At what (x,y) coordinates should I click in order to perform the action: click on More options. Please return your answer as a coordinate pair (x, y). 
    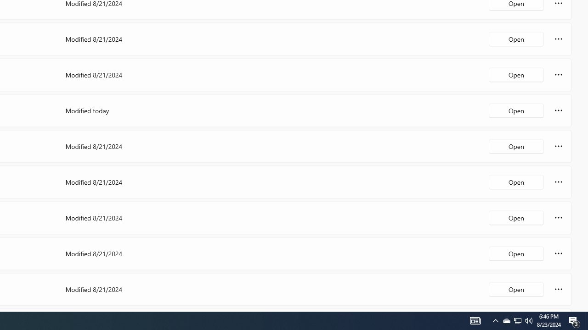
    Looking at the image, I should click on (559, 289).